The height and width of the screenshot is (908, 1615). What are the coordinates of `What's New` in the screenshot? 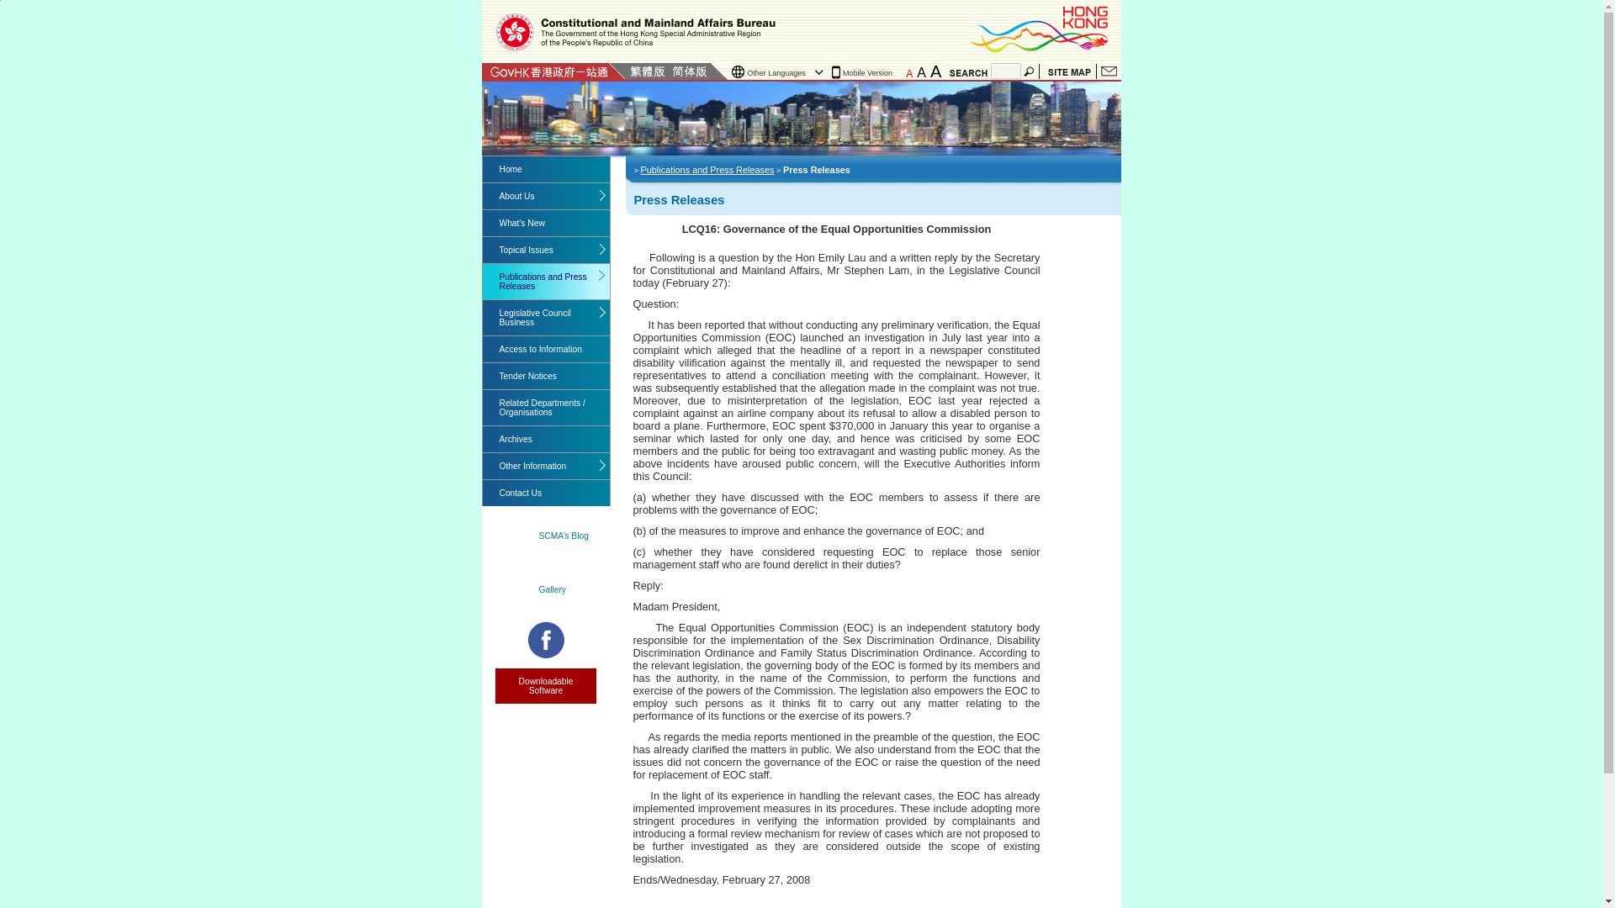 It's located at (547, 222).